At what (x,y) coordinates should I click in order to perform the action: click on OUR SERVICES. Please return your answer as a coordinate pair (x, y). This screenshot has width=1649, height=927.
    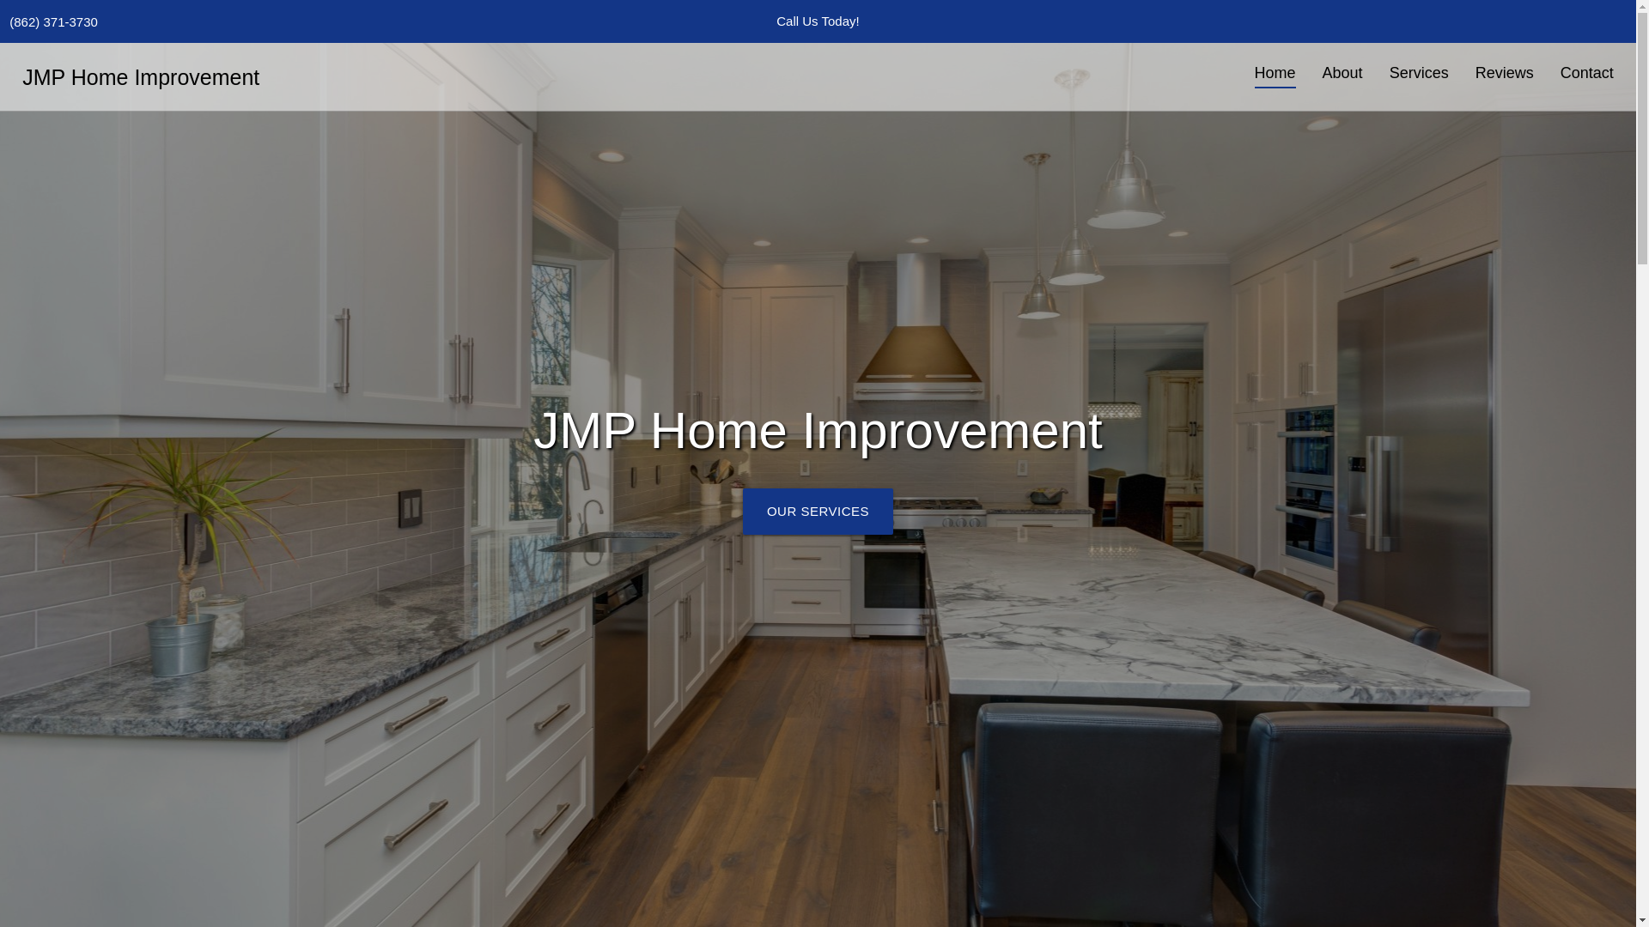
    Looking at the image, I should click on (818, 512).